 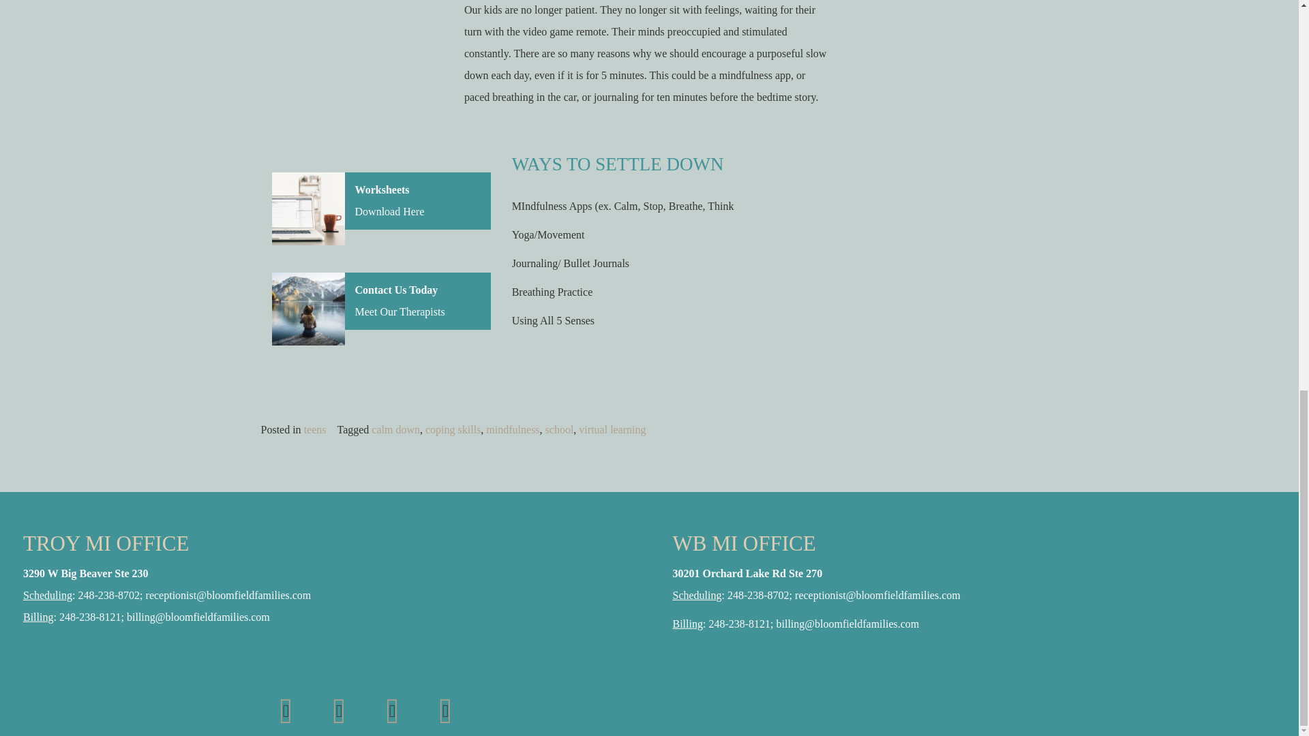 What do you see at coordinates (389, 211) in the screenshot?
I see `Download Here` at bounding box center [389, 211].